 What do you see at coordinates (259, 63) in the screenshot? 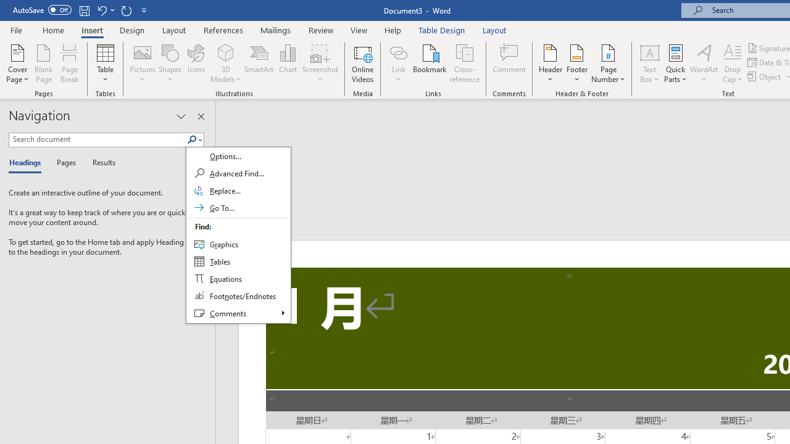
I see `SmartArt...` at bounding box center [259, 63].